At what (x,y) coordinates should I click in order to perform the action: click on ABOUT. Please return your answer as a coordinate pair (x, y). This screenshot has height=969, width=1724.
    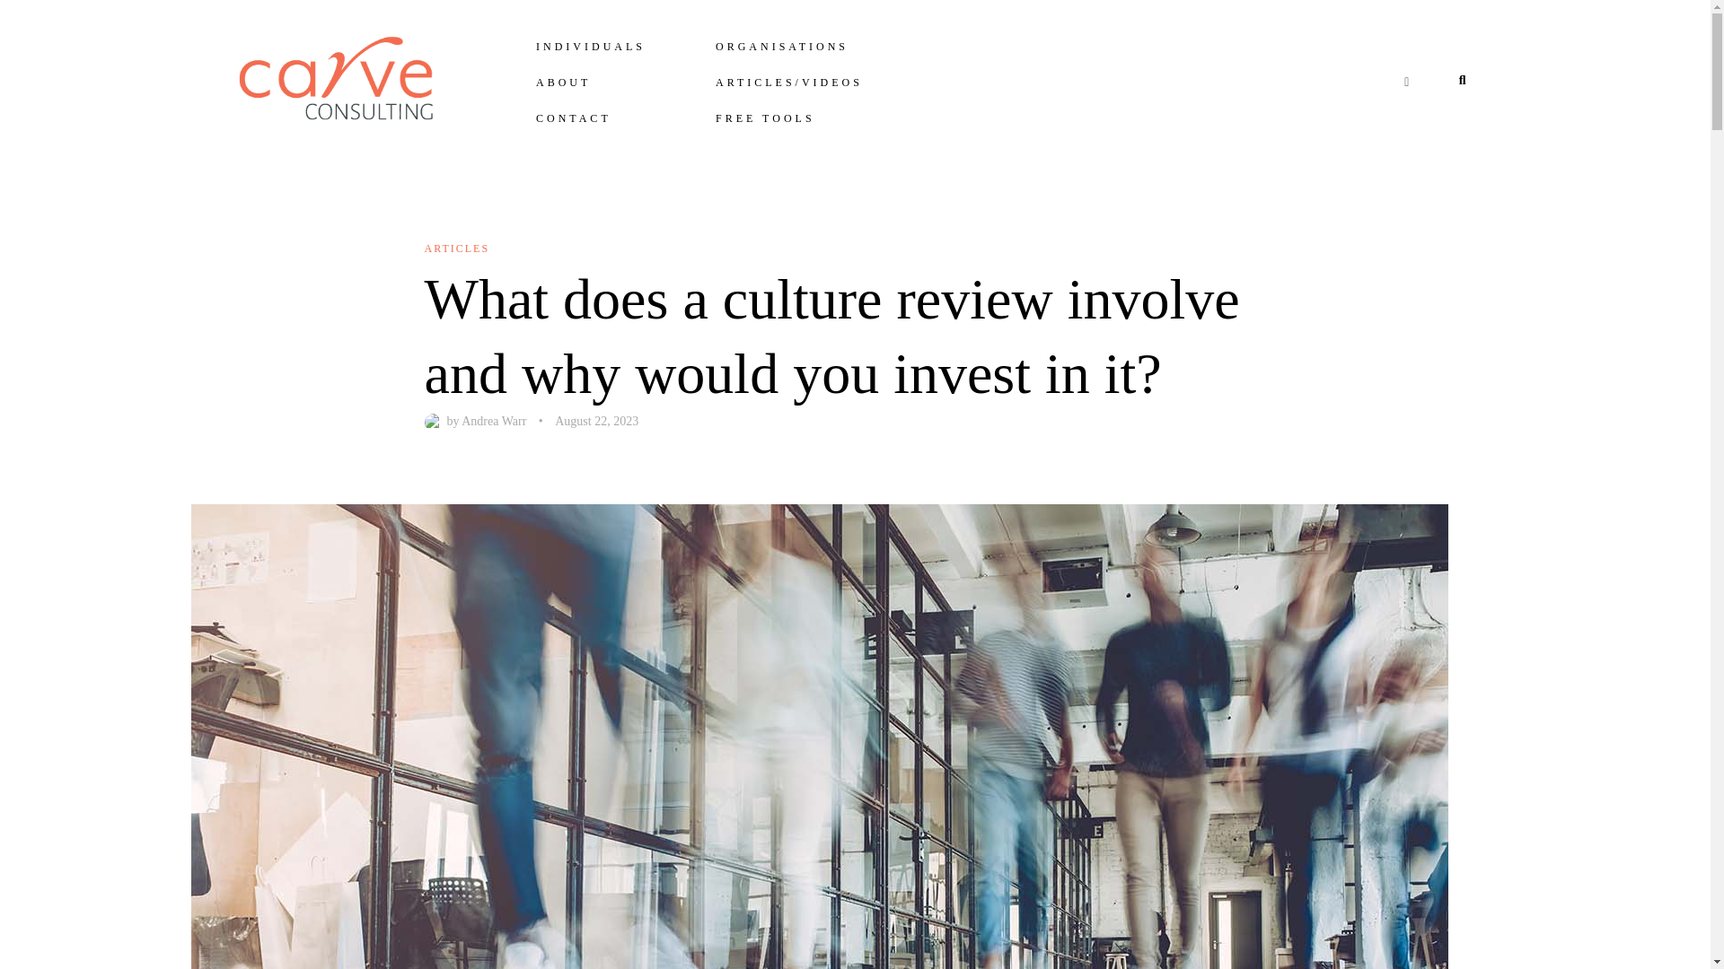
    Looking at the image, I should click on (563, 83).